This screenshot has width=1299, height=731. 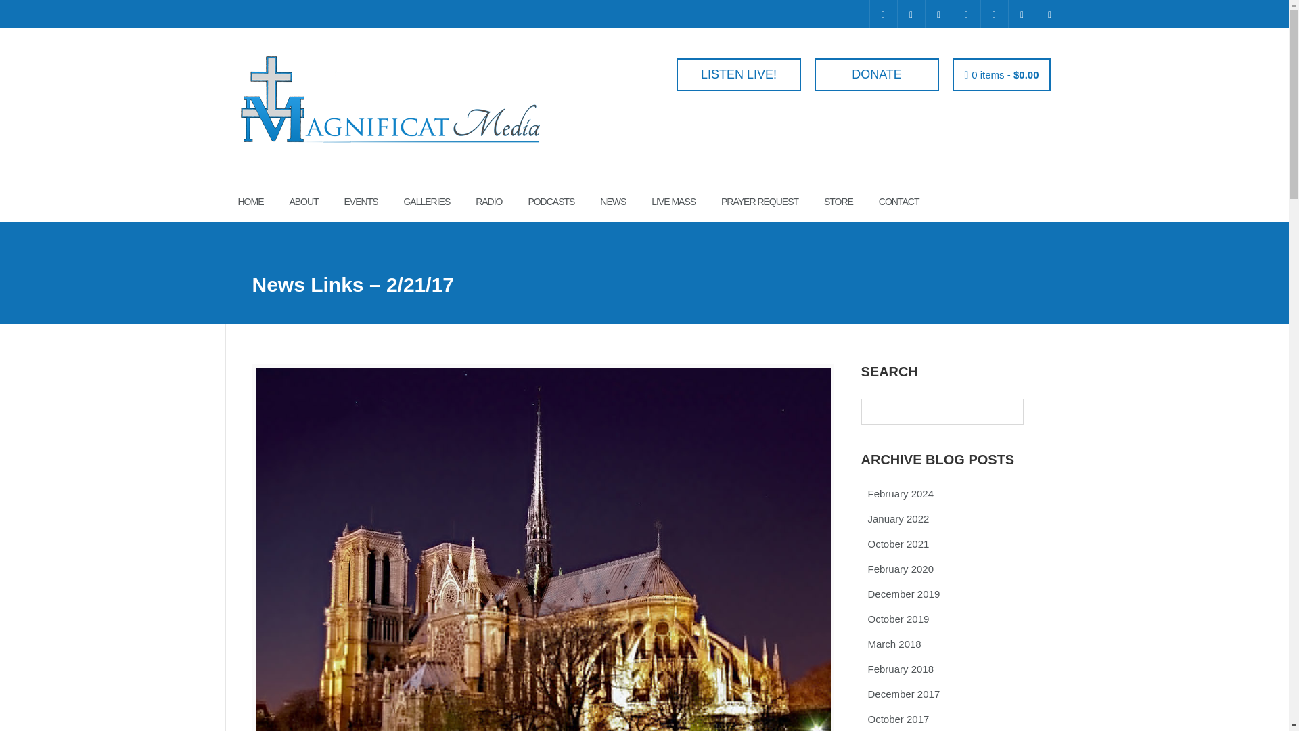 What do you see at coordinates (994, 14) in the screenshot?
I see `LinkedIn` at bounding box center [994, 14].